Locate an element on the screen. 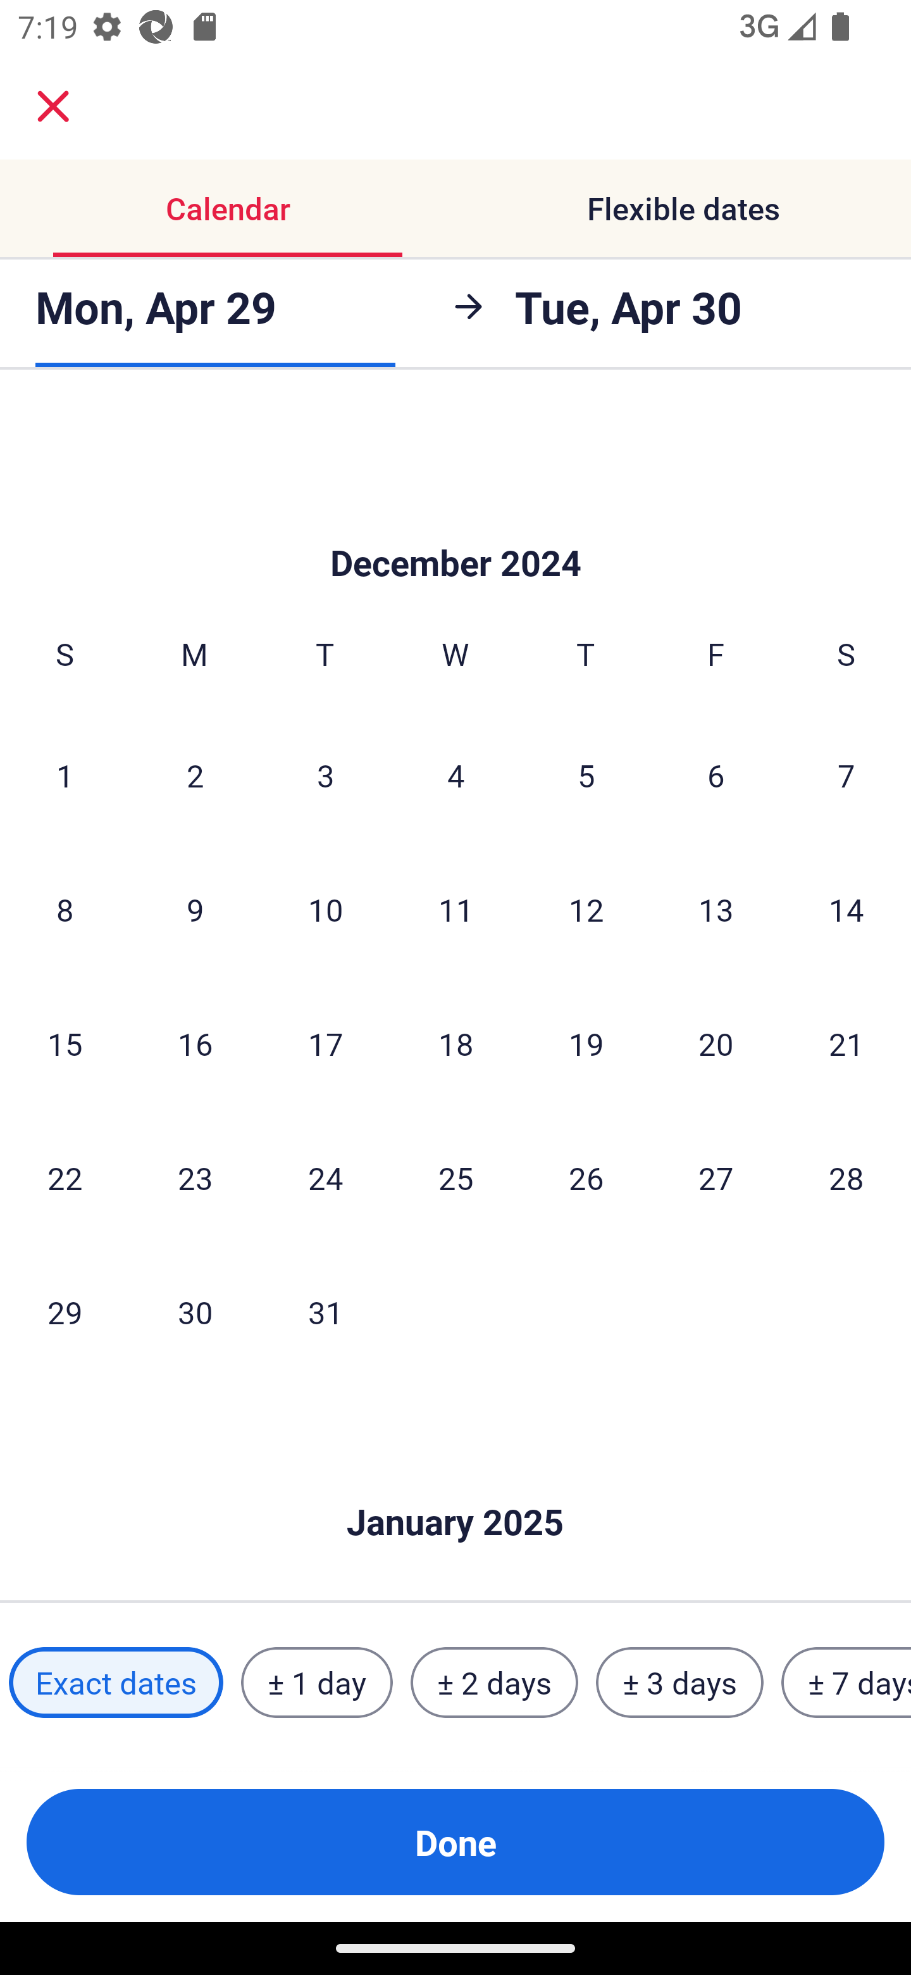  10 Tuesday, December 10, 2024 is located at coordinates (325, 909).